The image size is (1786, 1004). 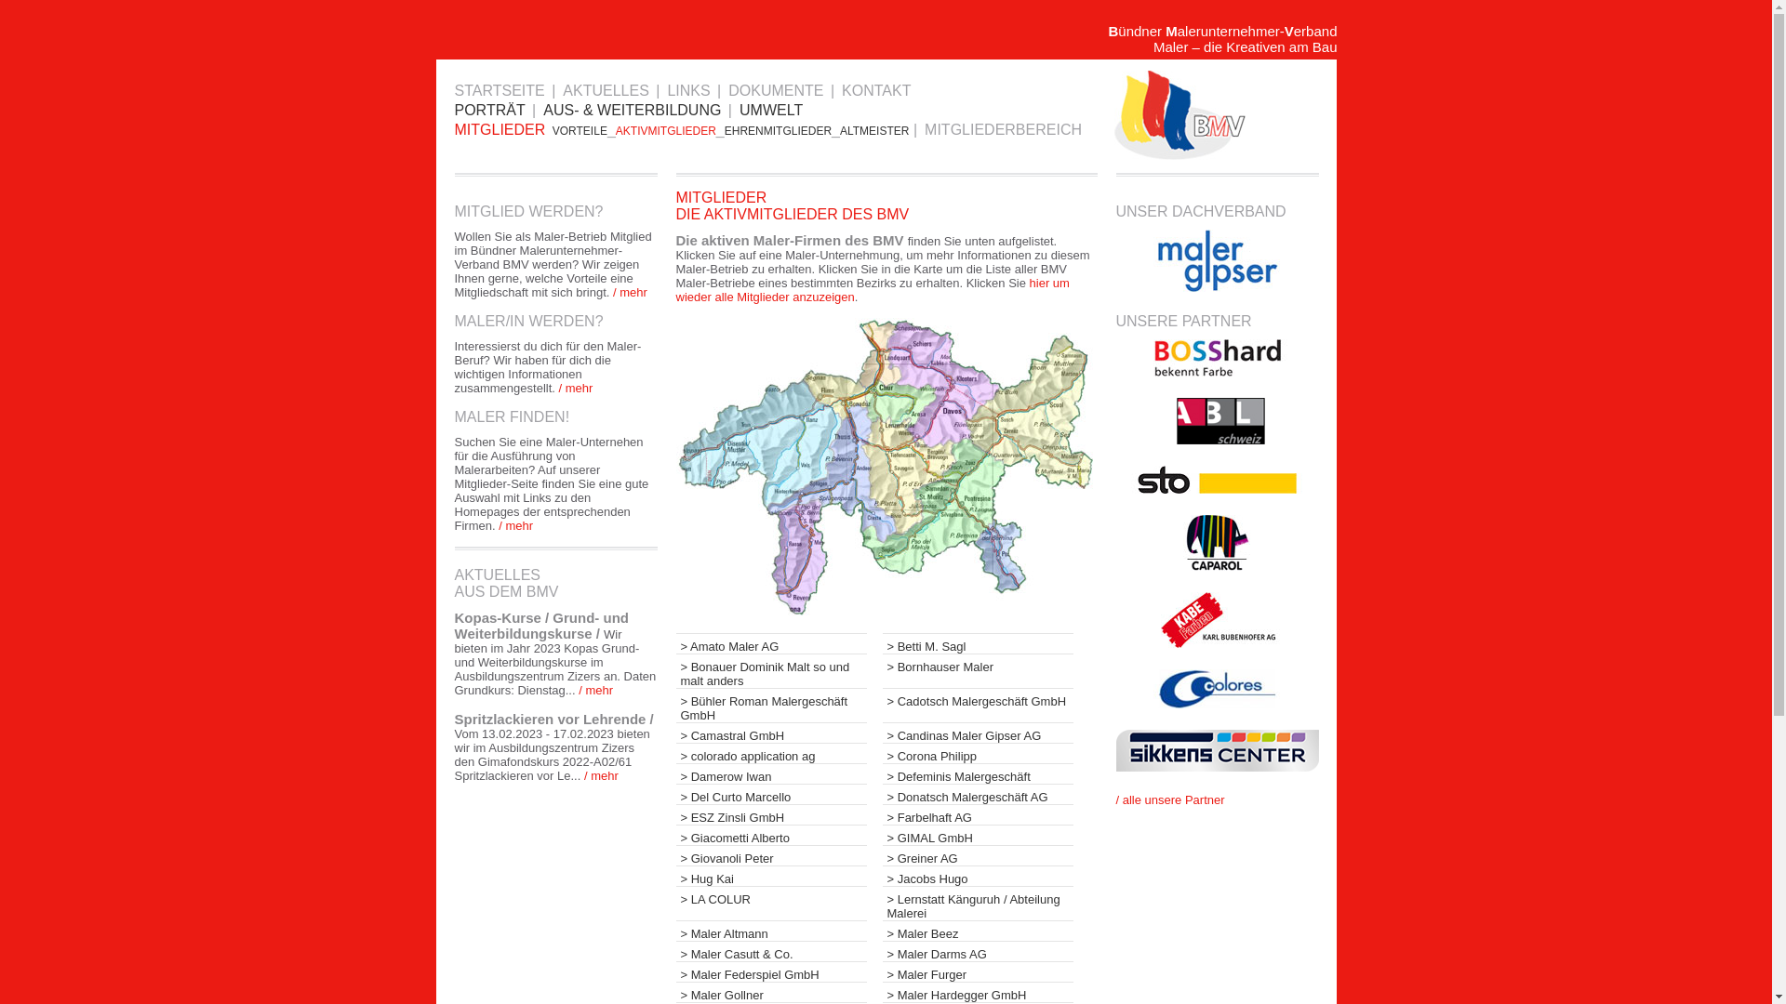 I want to click on STARTSEITE, so click(x=500, y=91).